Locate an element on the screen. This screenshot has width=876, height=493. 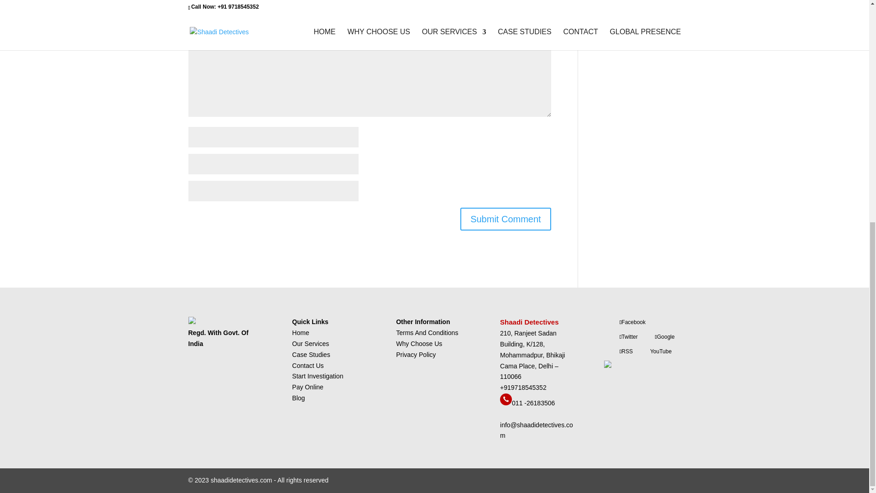
Our Services is located at coordinates (310, 344).